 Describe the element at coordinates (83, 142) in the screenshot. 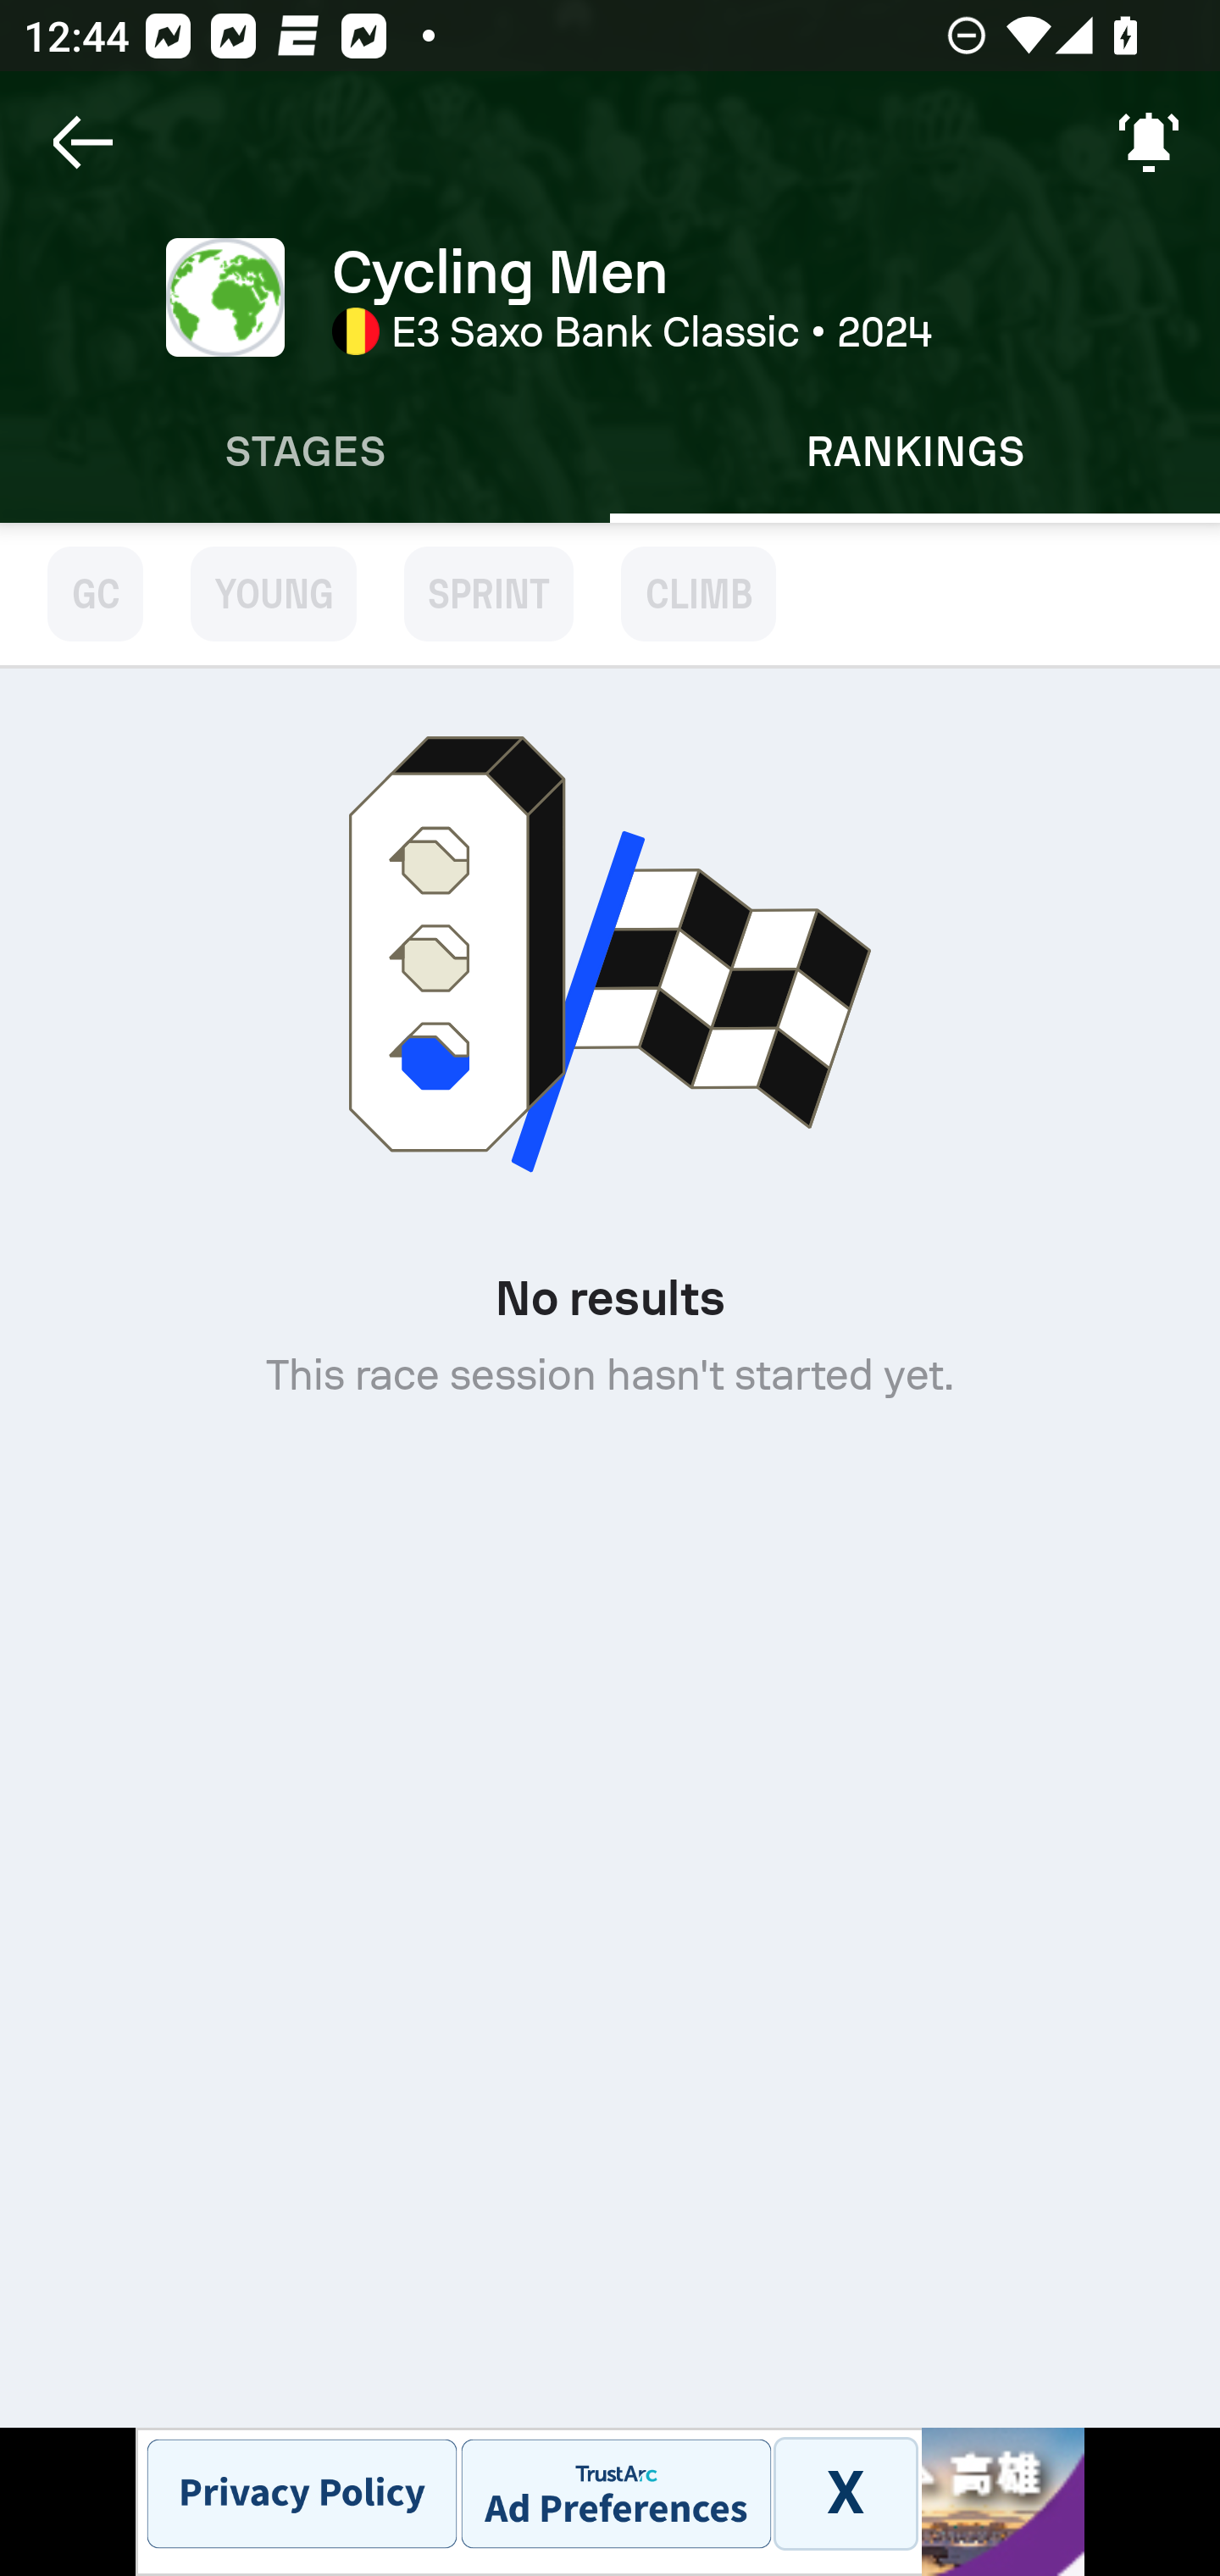

I see `Navigate up` at that location.